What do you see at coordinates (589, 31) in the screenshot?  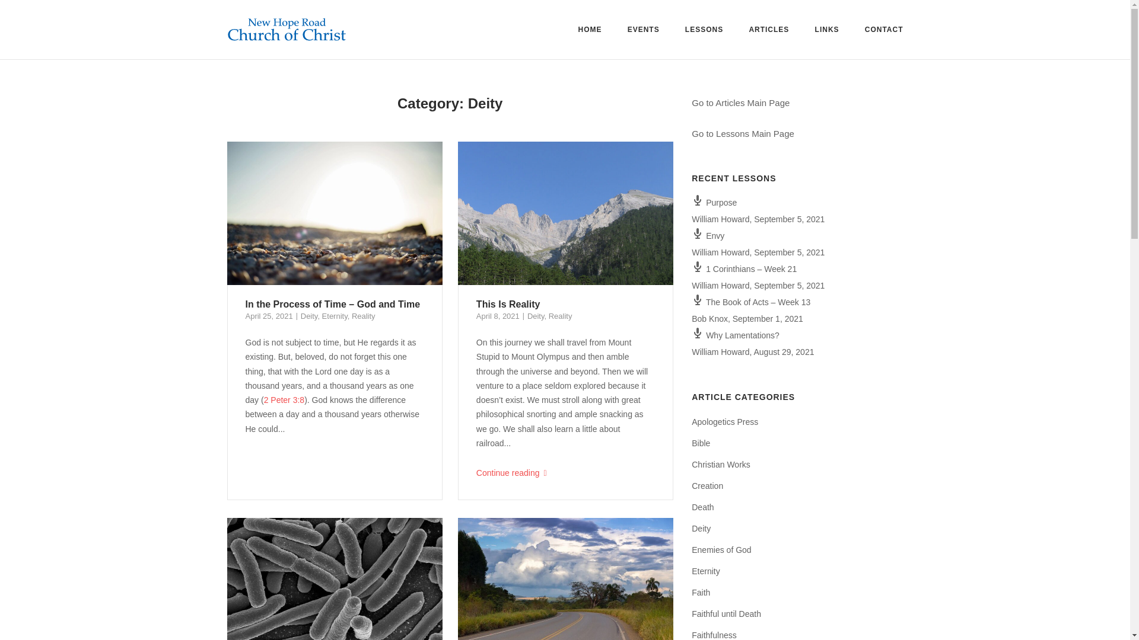 I see `HOME` at bounding box center [589, 31].